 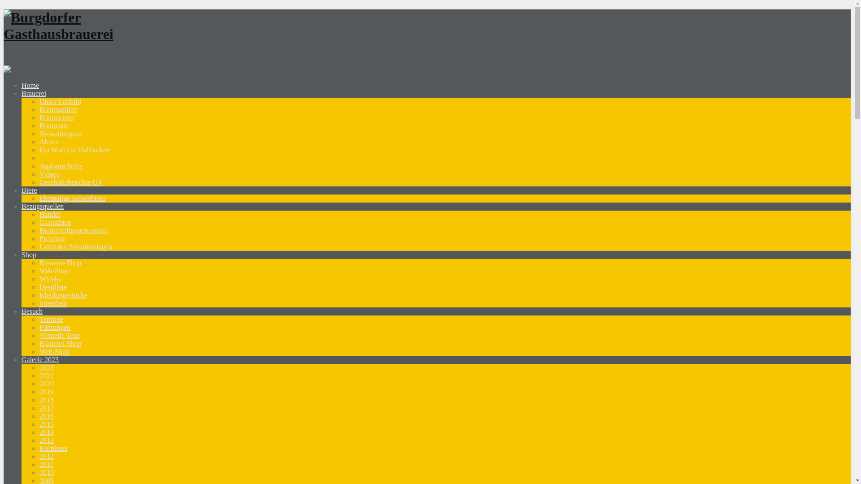 I want to click on Destillate, so click(x=53, y=287).